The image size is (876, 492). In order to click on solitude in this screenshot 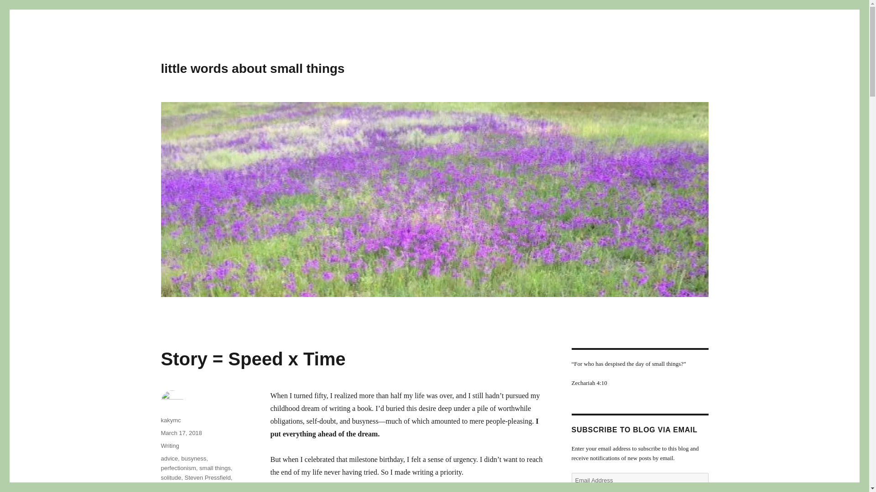, I will do `click(171, 477)`.